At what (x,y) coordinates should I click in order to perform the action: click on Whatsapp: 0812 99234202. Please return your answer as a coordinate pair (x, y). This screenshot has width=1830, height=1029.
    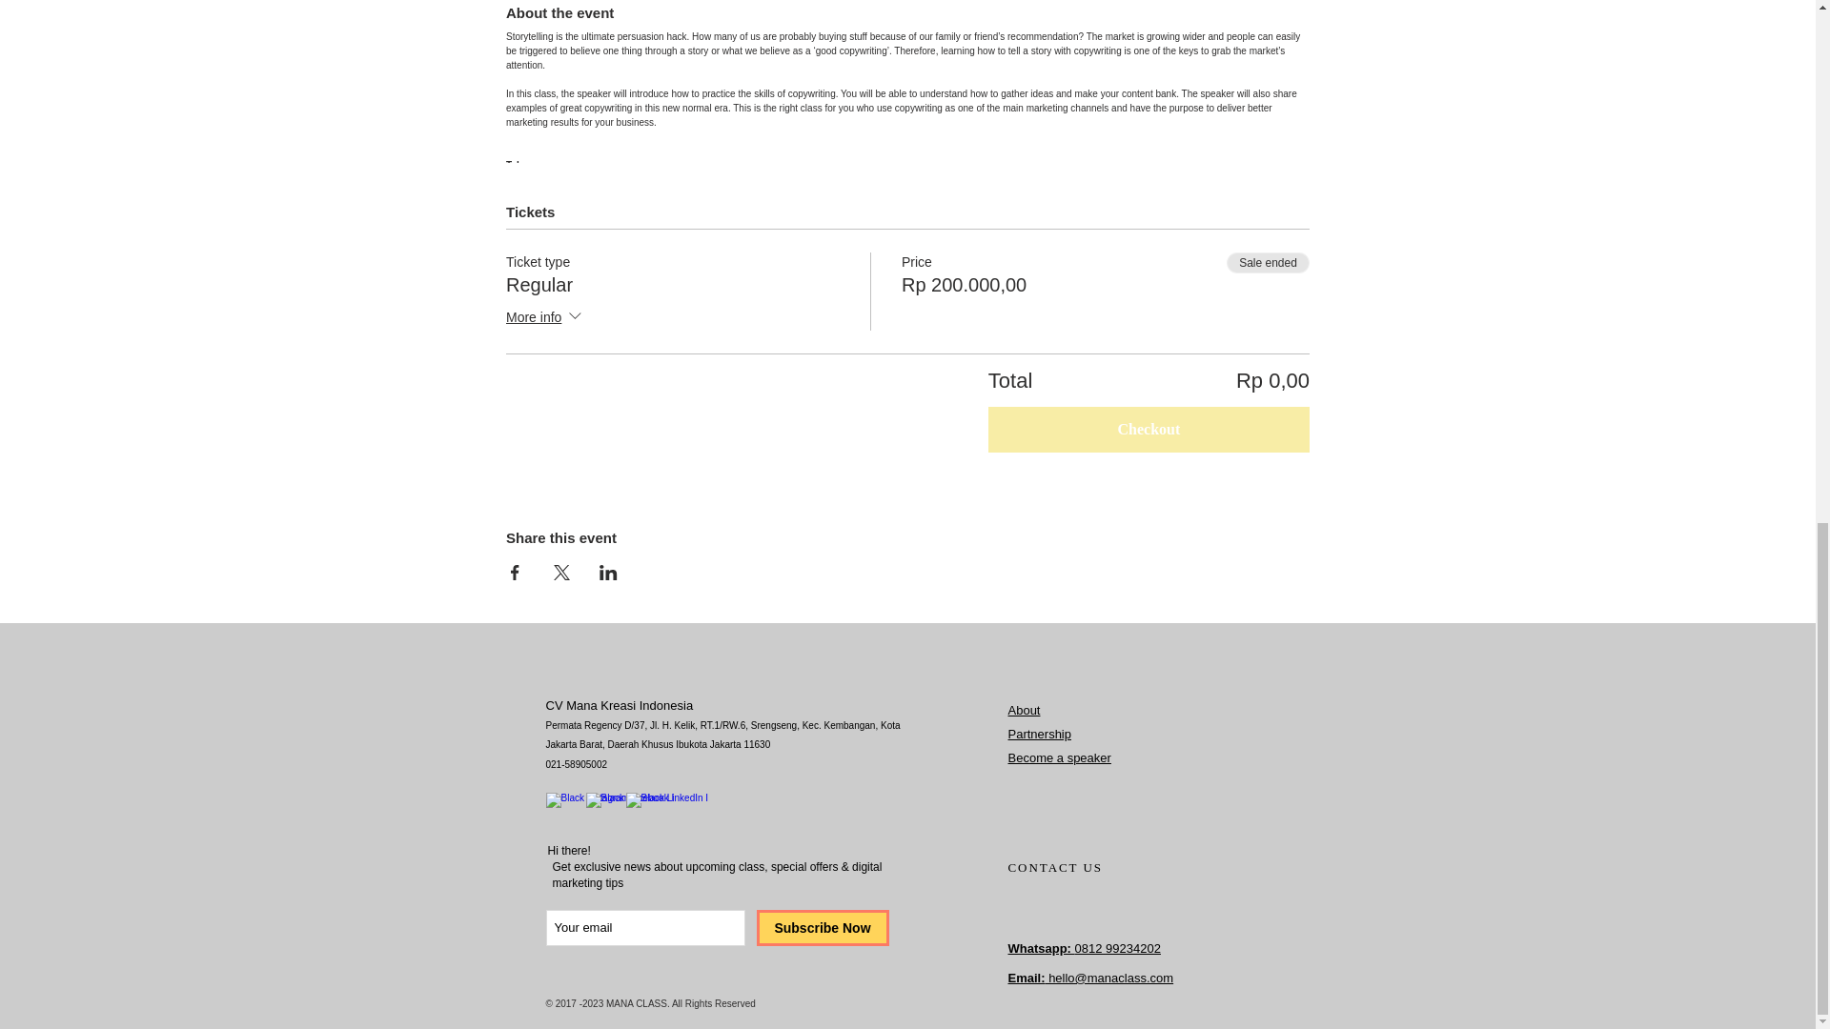
    Looking at the image, I should click on (1084, 949).